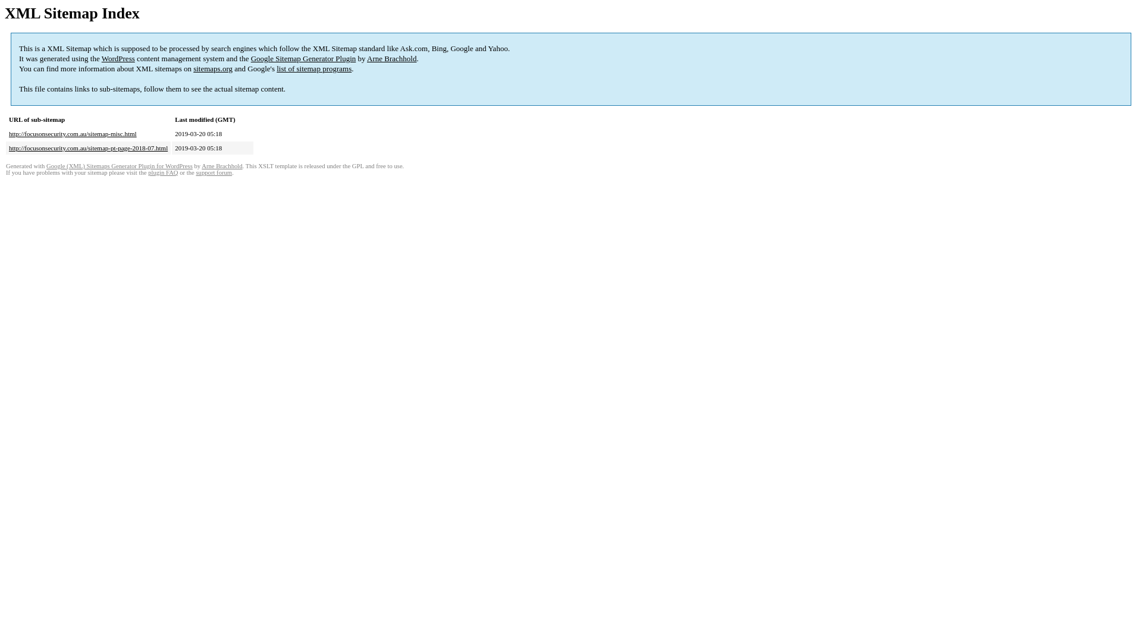 The image size is (1142, 642). What do you see at coordinates (163, 172) in the screenshot?
I see `plugin FAQ` at bounding box center [163, 172].